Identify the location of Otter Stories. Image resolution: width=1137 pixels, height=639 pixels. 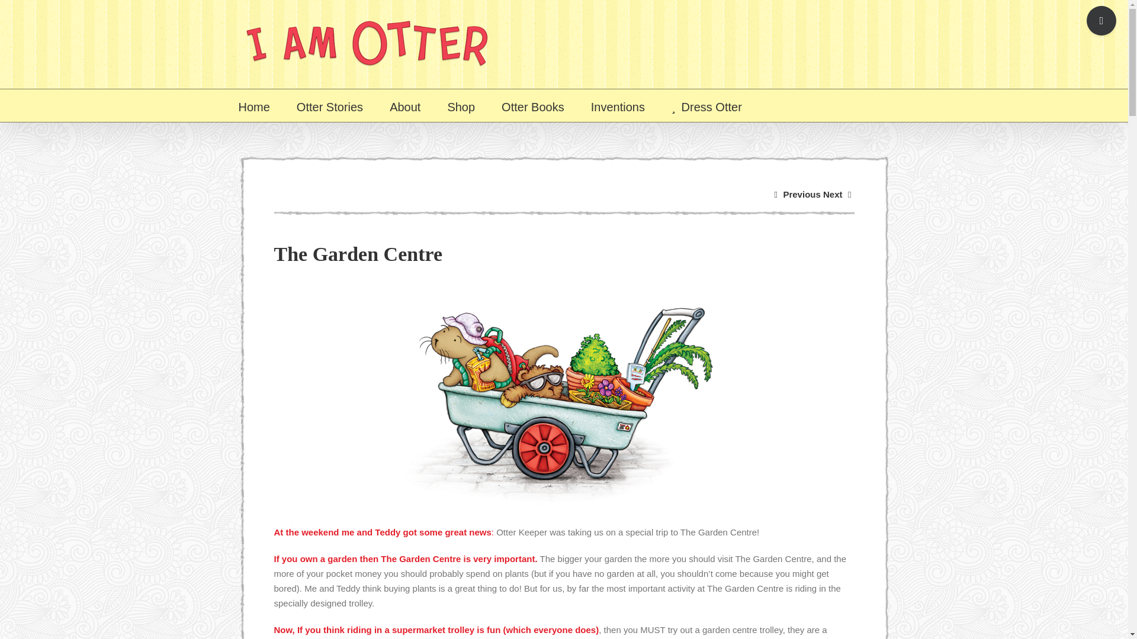
(329, 105).